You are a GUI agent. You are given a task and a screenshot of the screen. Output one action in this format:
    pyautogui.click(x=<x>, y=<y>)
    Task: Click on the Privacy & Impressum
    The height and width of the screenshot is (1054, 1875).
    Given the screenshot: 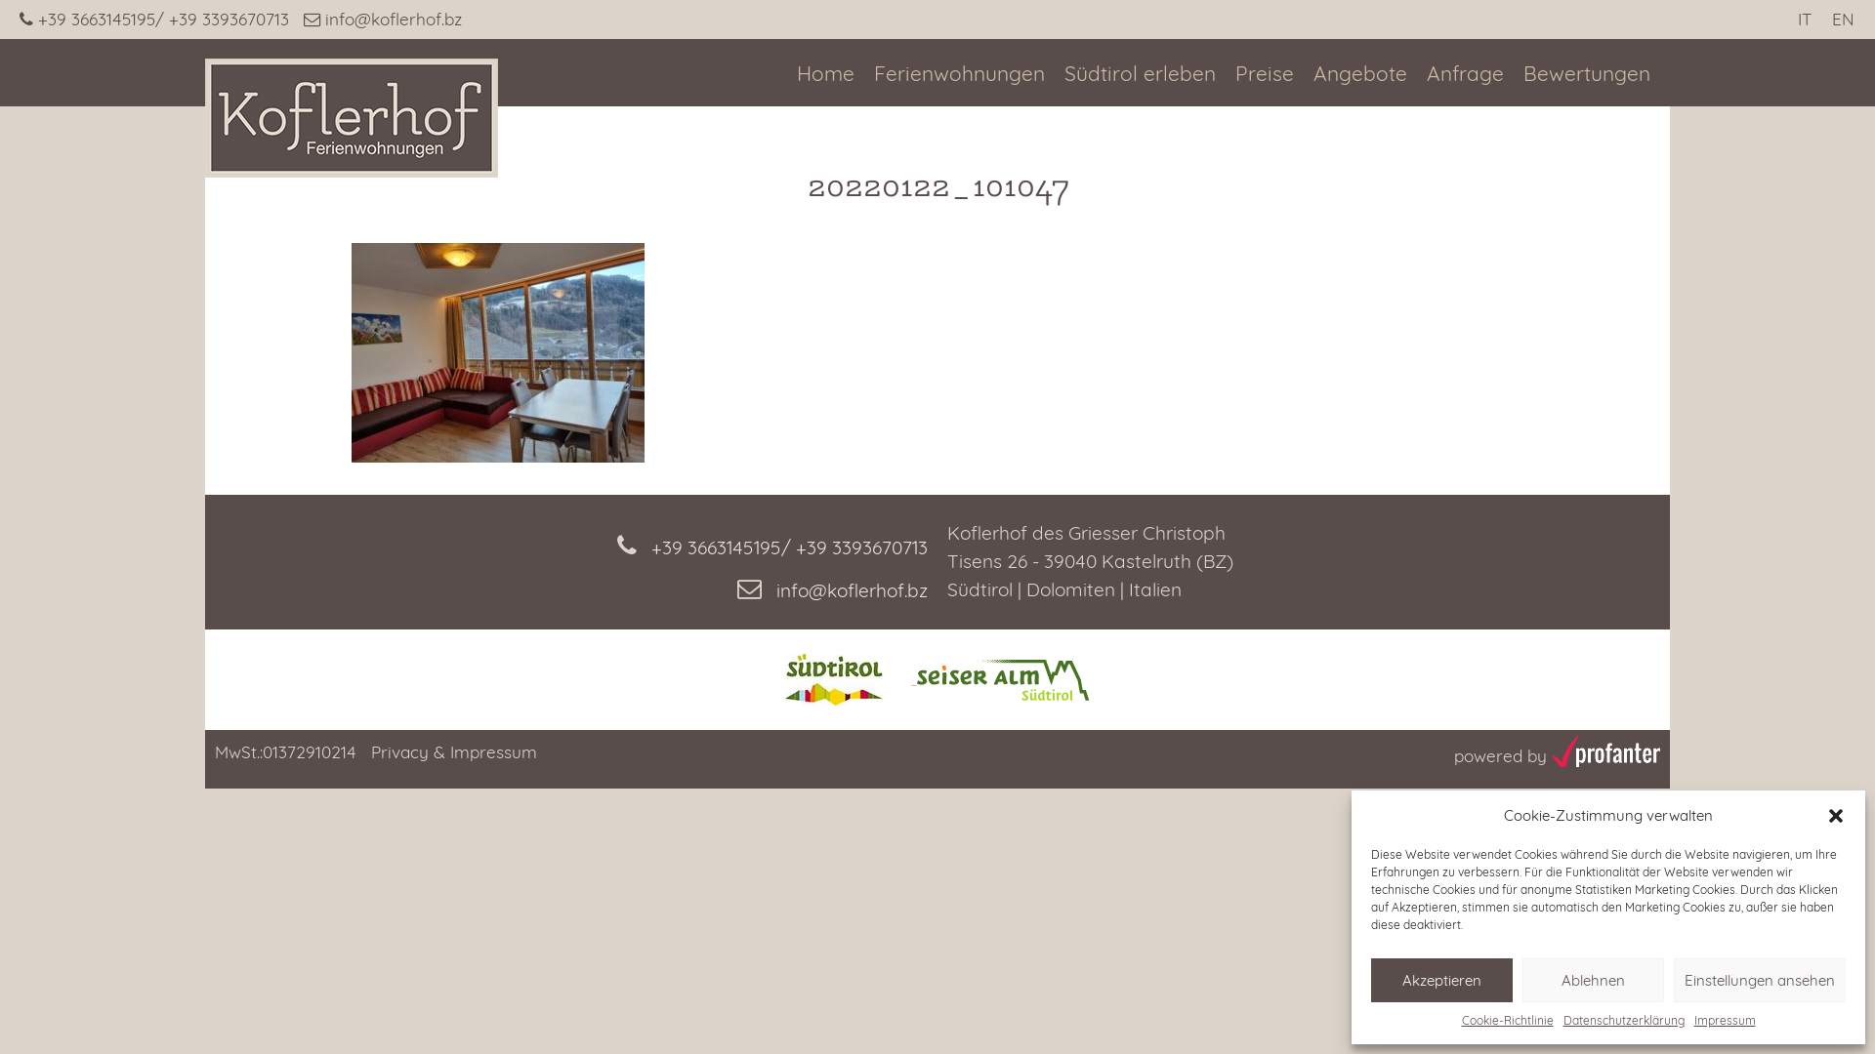 What is the action you would take?
    pyautogui.click(x=454, y=751)
    